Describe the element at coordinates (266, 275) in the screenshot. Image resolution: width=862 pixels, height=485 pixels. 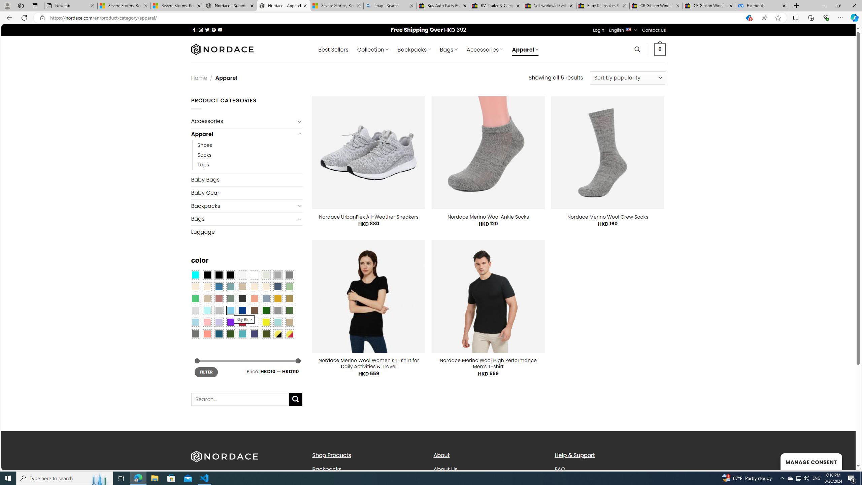
I see `Ash Gray` at that location.